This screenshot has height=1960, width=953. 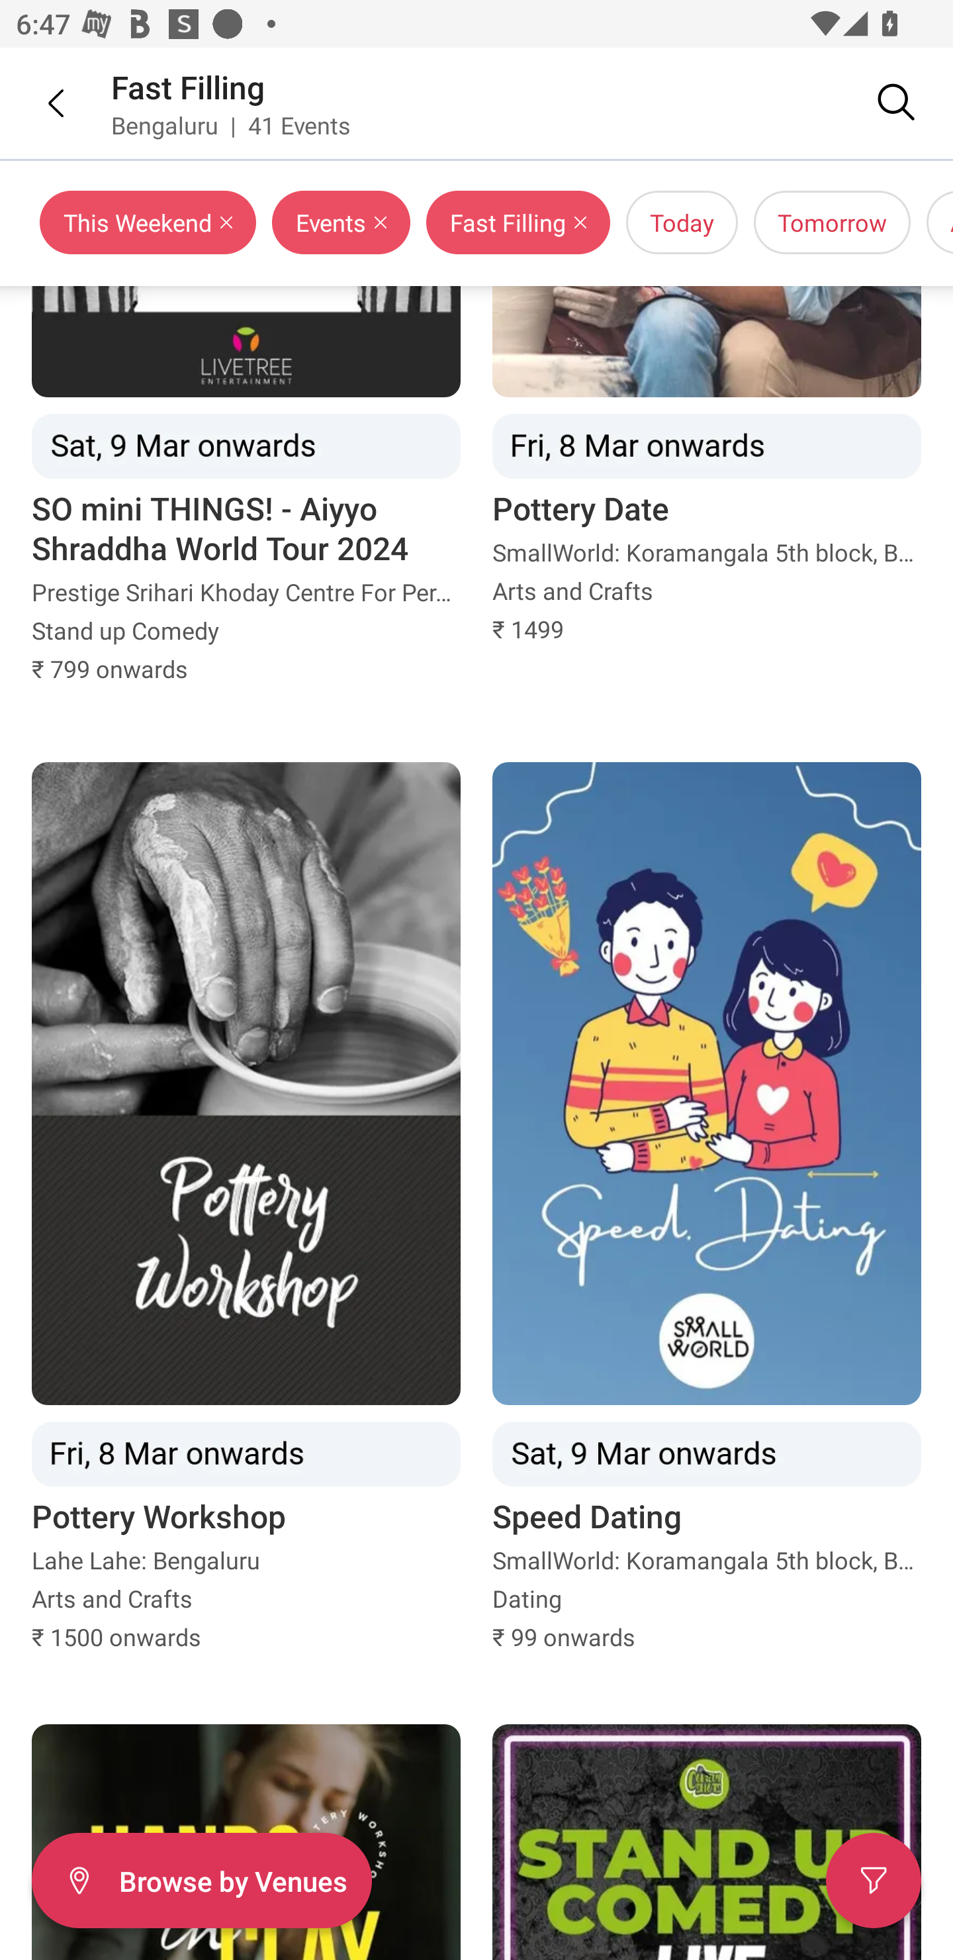 What do you see at coordinates (518, 222) in the screenshot?
I see `Fast Filling Close` at bounding box center [518, 222].